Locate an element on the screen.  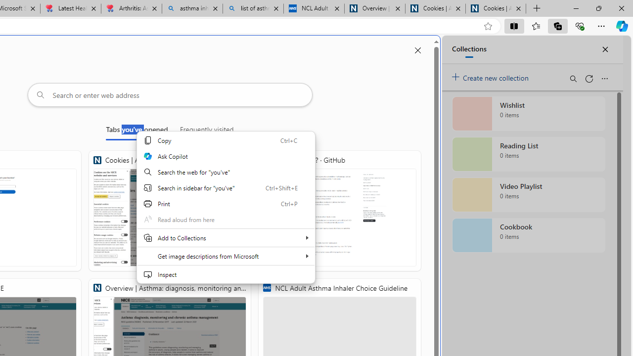
Cookies | About | NICE is located at coordinates (170, 211).